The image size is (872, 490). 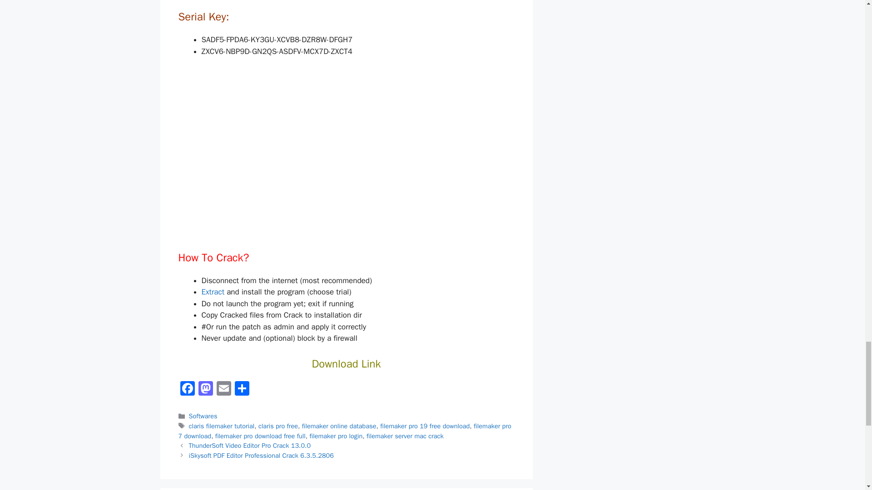 I want to click on claris pro free, so click(x=278, y=426).